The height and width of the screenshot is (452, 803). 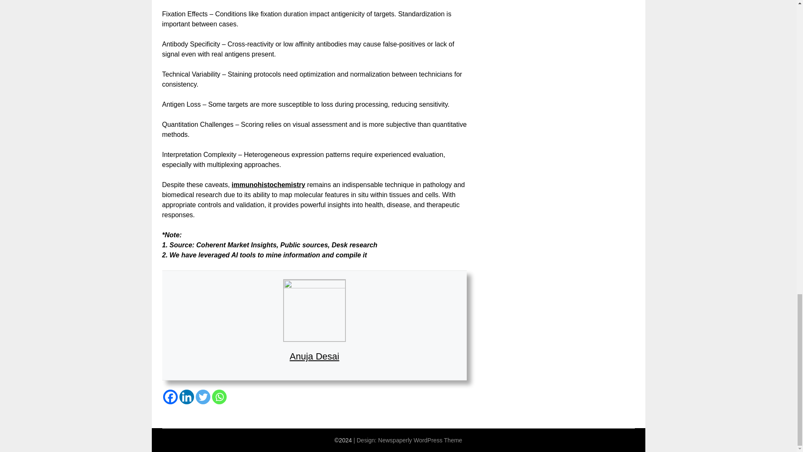 What do you see at coordinates (315, 357) in the screenshot?
I see `Anuja Desai` at bounding box center [315, 357].